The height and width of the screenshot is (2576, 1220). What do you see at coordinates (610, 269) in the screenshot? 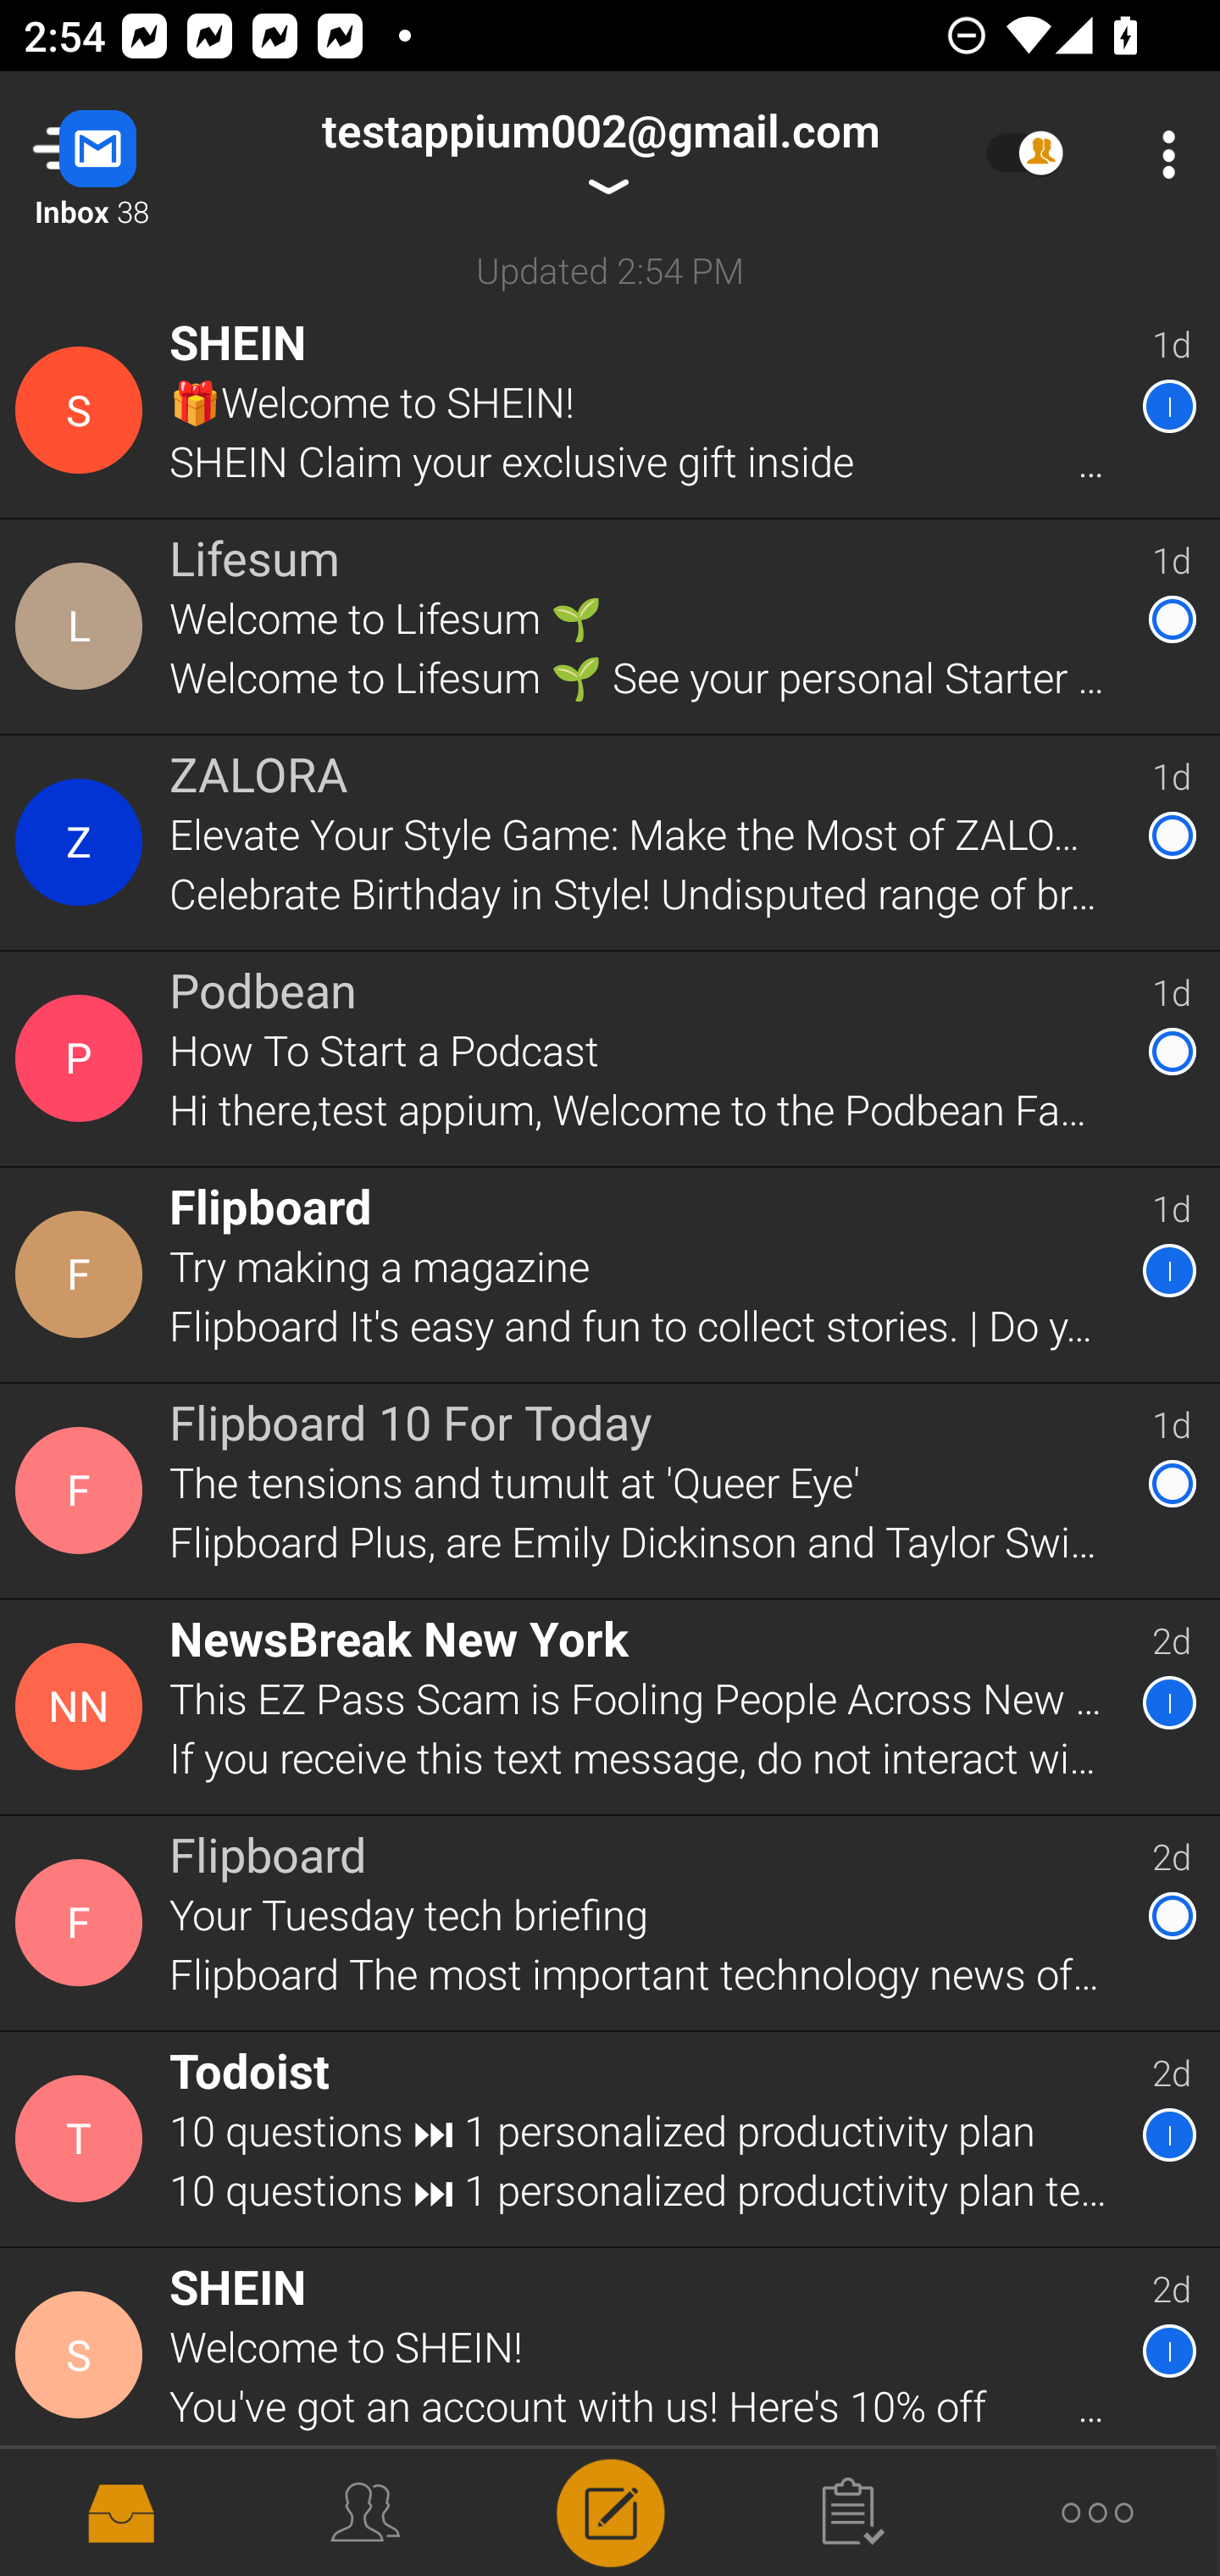
I see `Updated 2:54 PM` at bounding box center [610, 269].